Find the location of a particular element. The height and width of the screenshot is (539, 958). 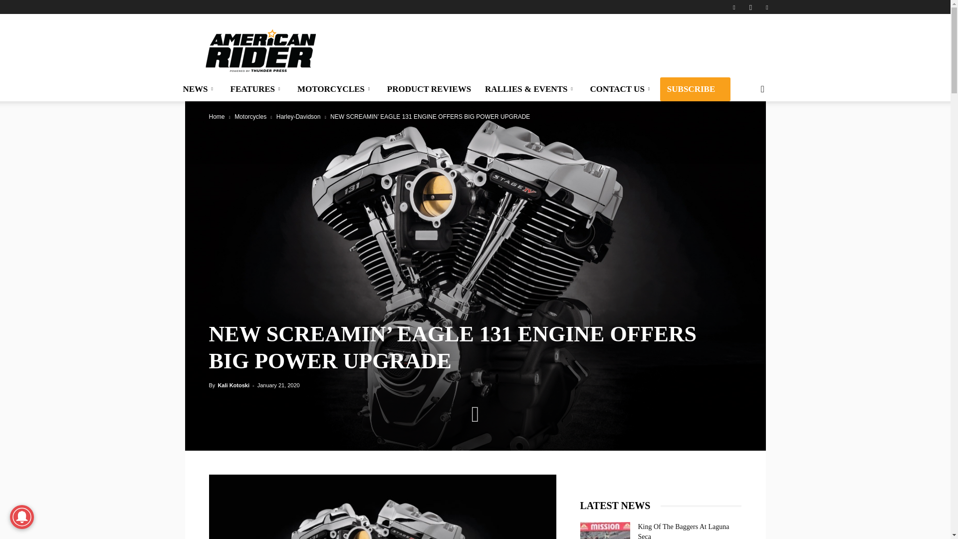

View all posts in Harley-Davidson is located at coordinates (298, 116).